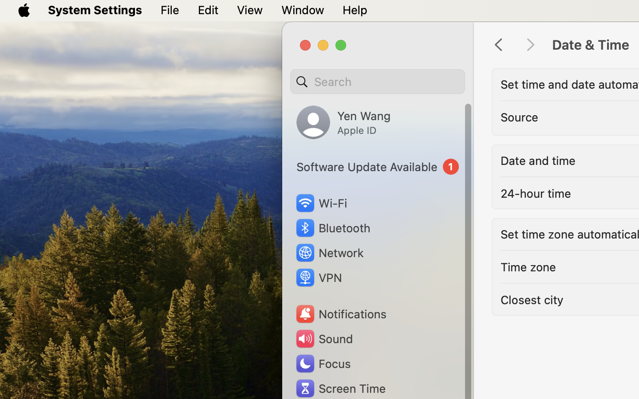  What do you see at coordinates (323, 364) in the screenshot?
I see `Focus` at bounding box center [323, 364].